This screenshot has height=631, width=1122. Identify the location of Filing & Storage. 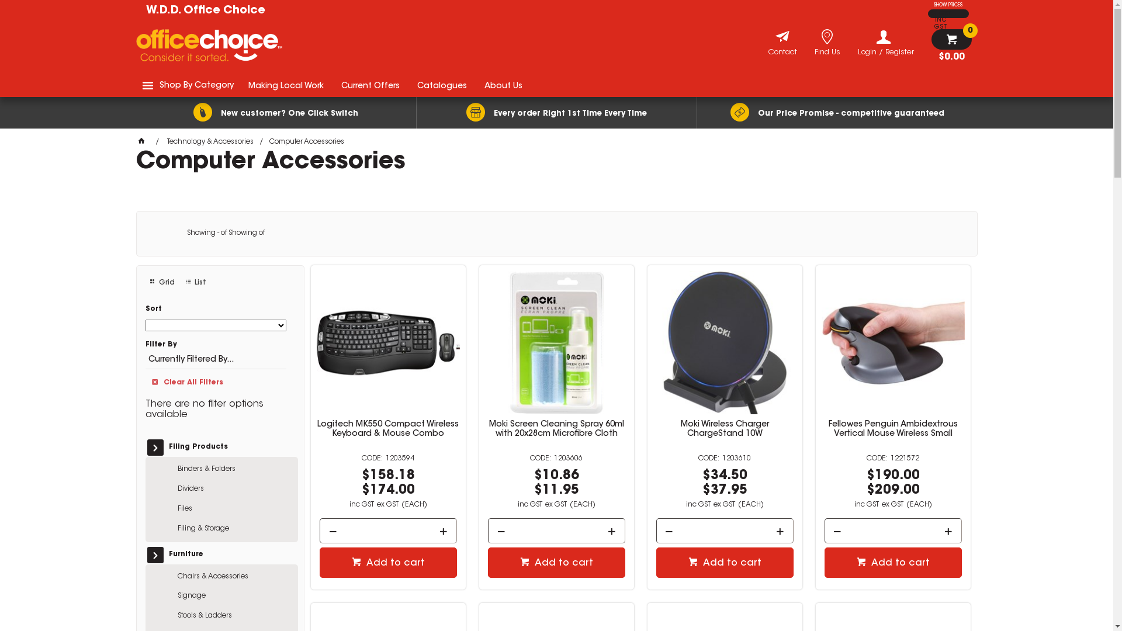
(234, 529).